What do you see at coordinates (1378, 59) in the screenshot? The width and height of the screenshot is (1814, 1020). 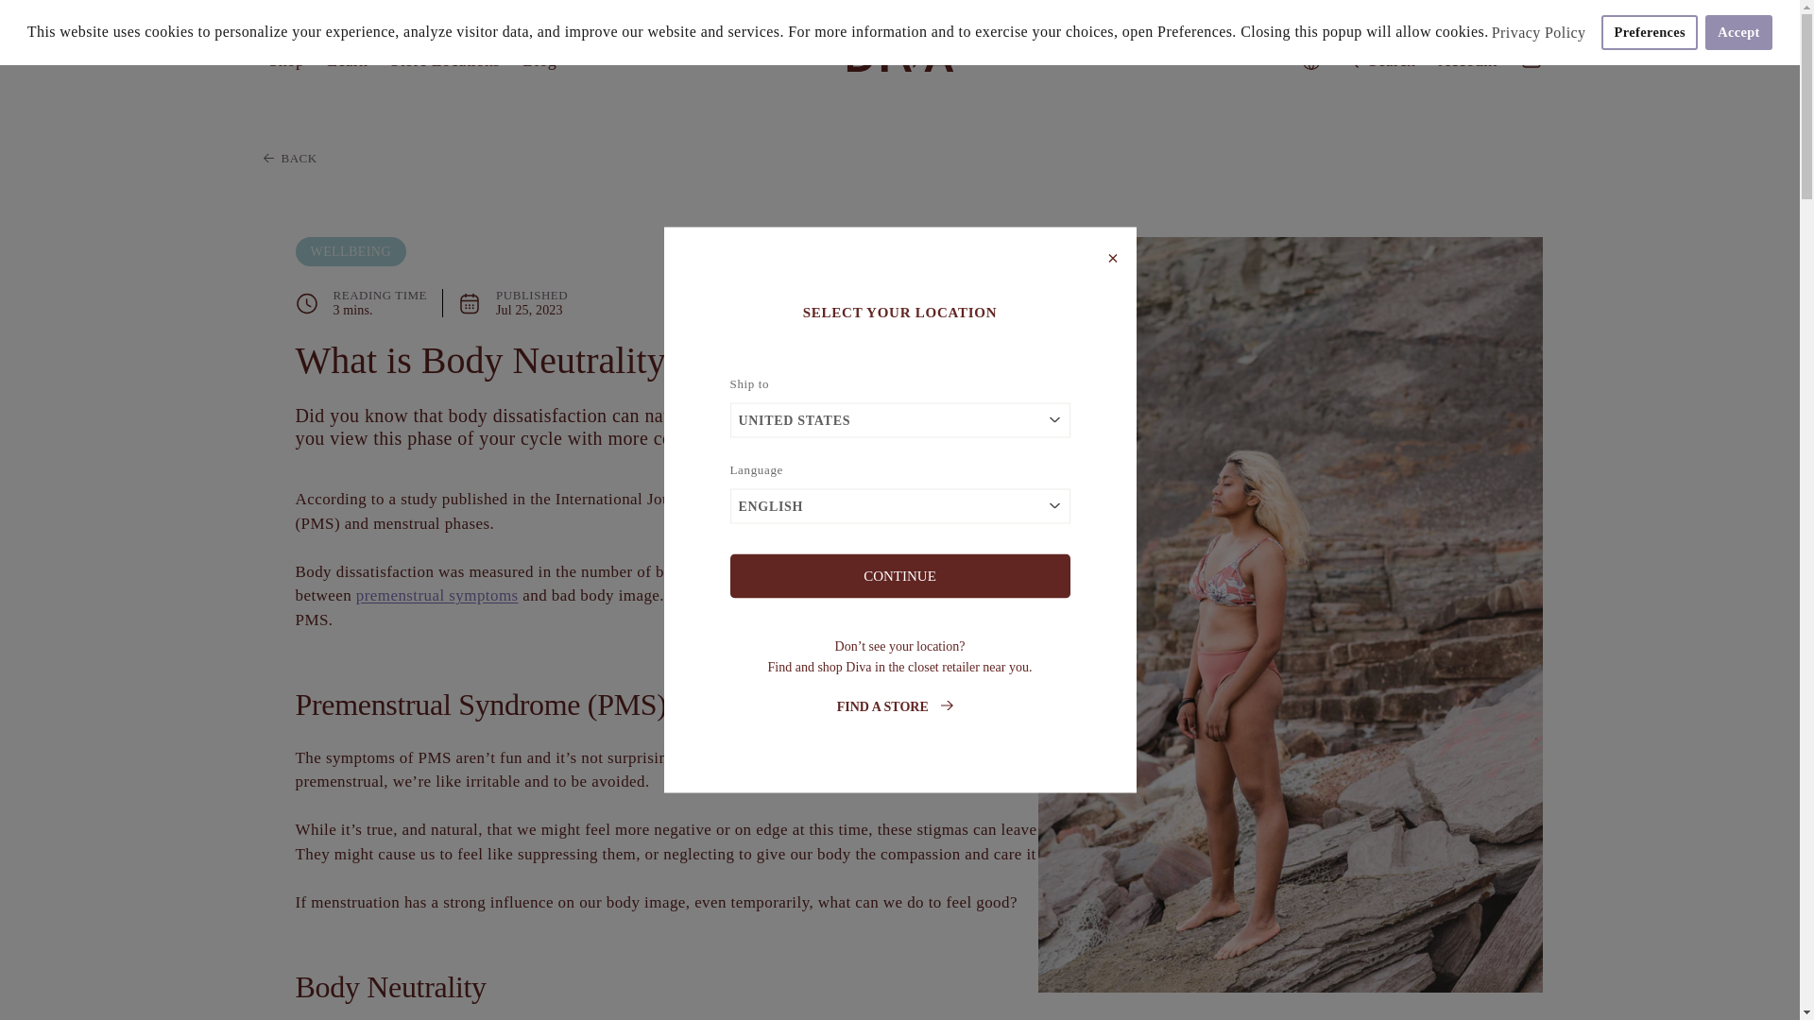 I see `Search` at bounding box center [1378, 59].